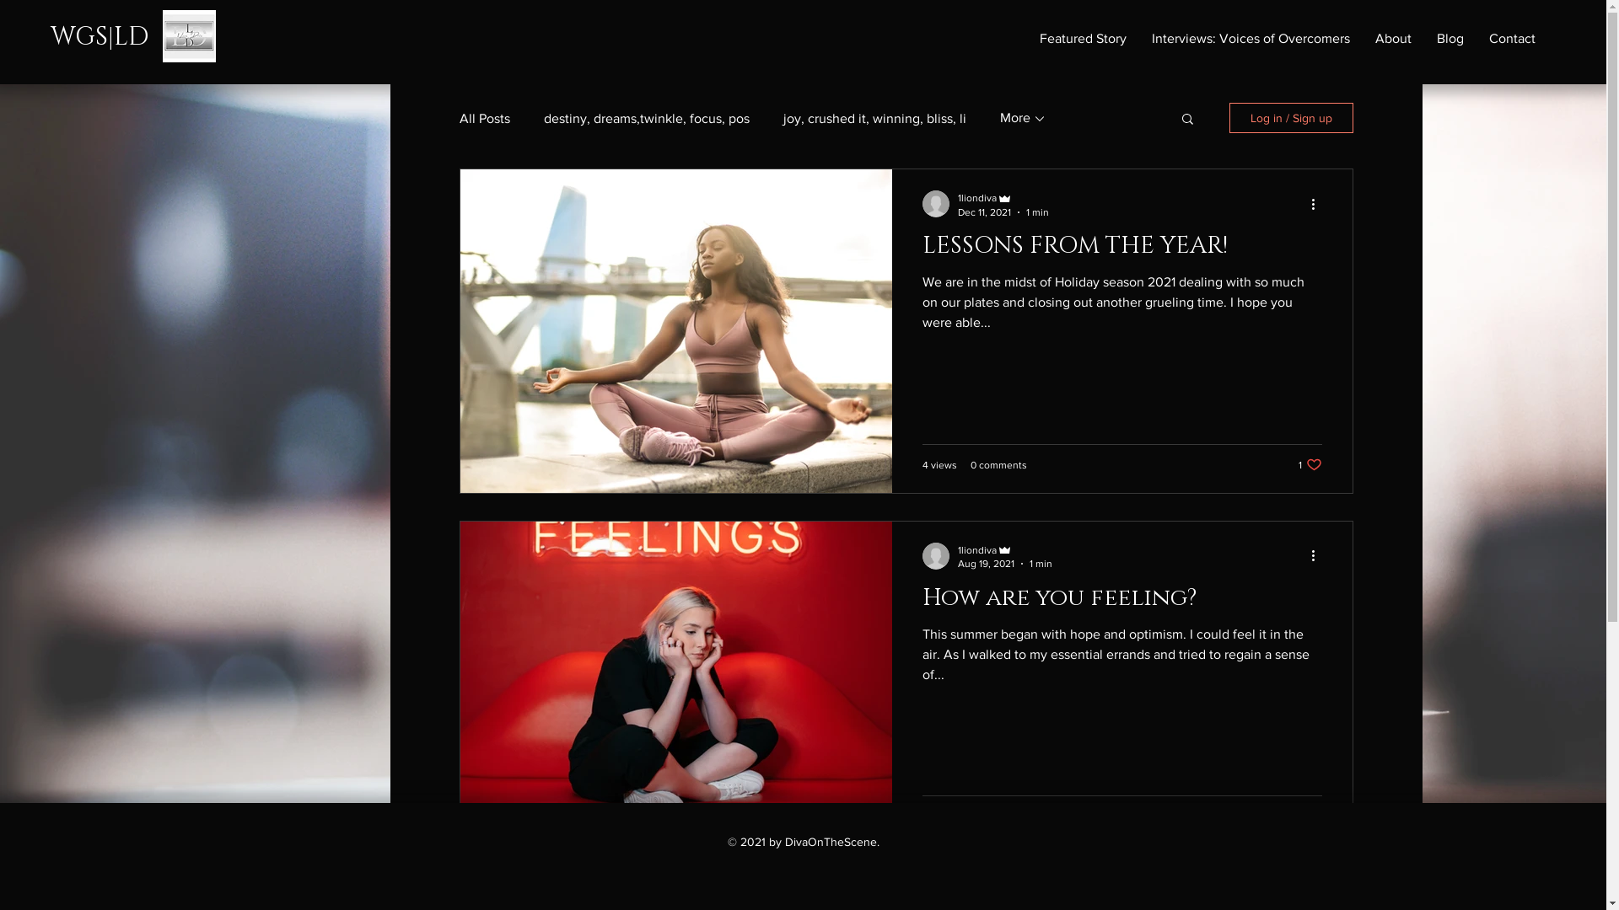 Image resolution: width=1619 pixels, height=910 pixels. Describe the element at coordinates (1251, 39) in the screenshot. I see `Interviews: Voices of Overcomers` at that location.